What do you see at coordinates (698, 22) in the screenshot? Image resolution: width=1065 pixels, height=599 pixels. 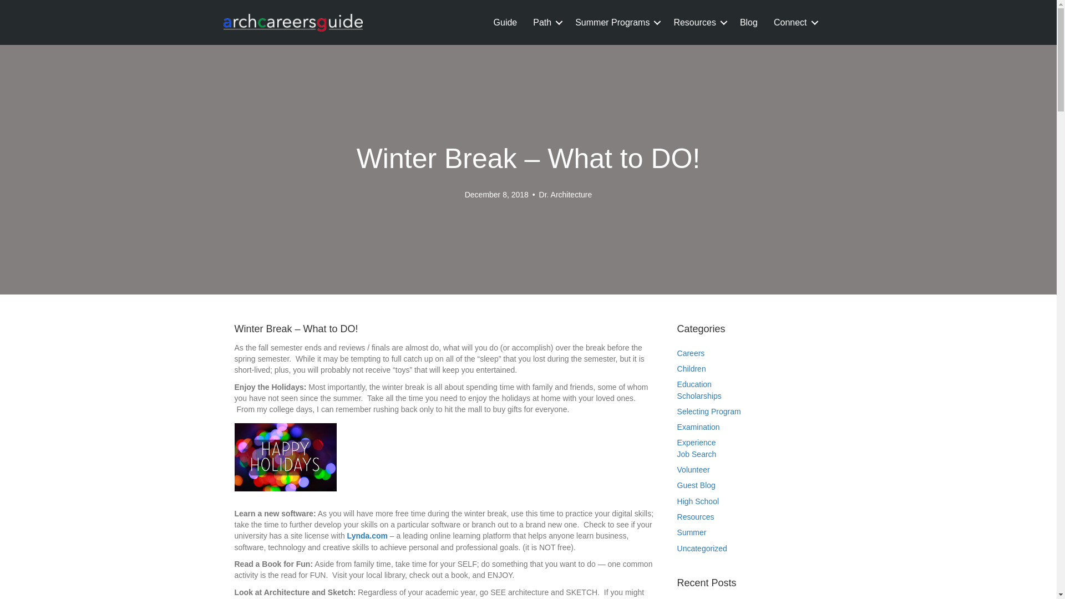 I see `Resources` at bounding box center [698, 22].